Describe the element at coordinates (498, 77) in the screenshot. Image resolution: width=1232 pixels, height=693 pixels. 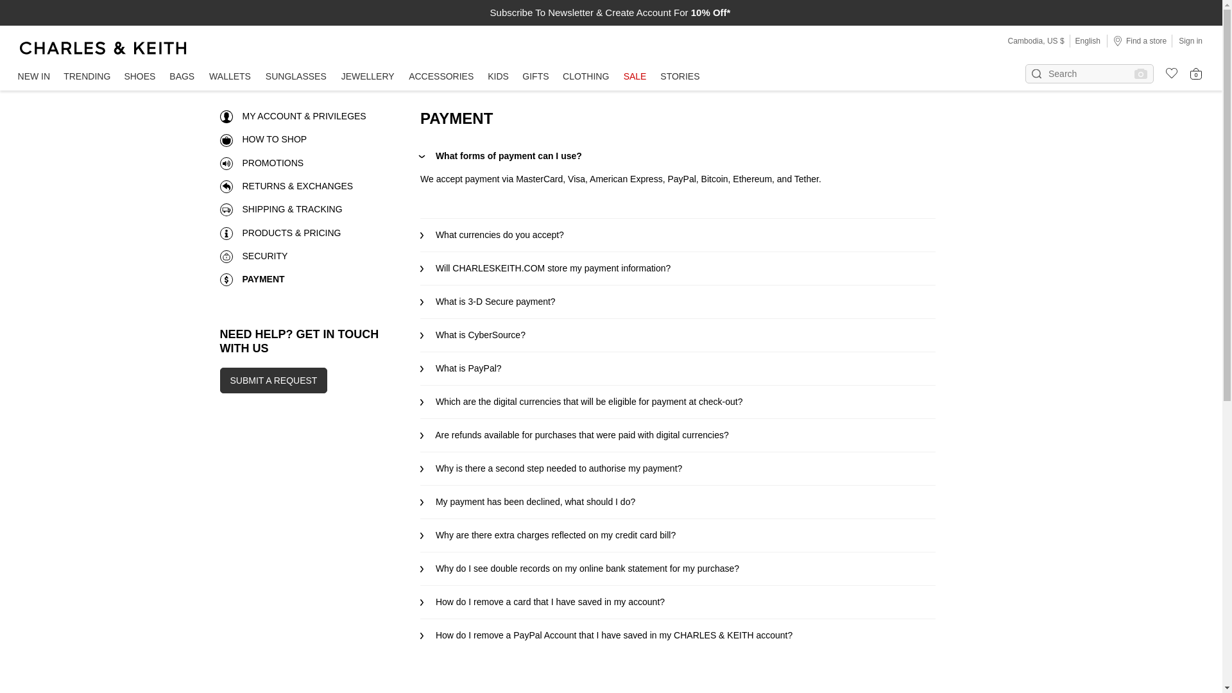
I see `KIDS` at that location.